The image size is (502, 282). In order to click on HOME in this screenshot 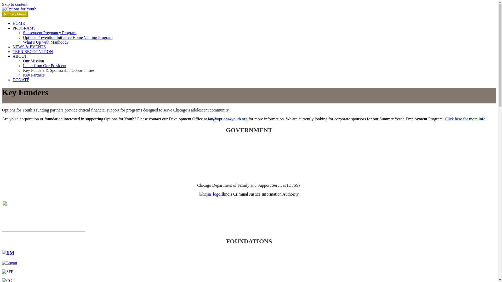, I will do `click(19, 23)`.